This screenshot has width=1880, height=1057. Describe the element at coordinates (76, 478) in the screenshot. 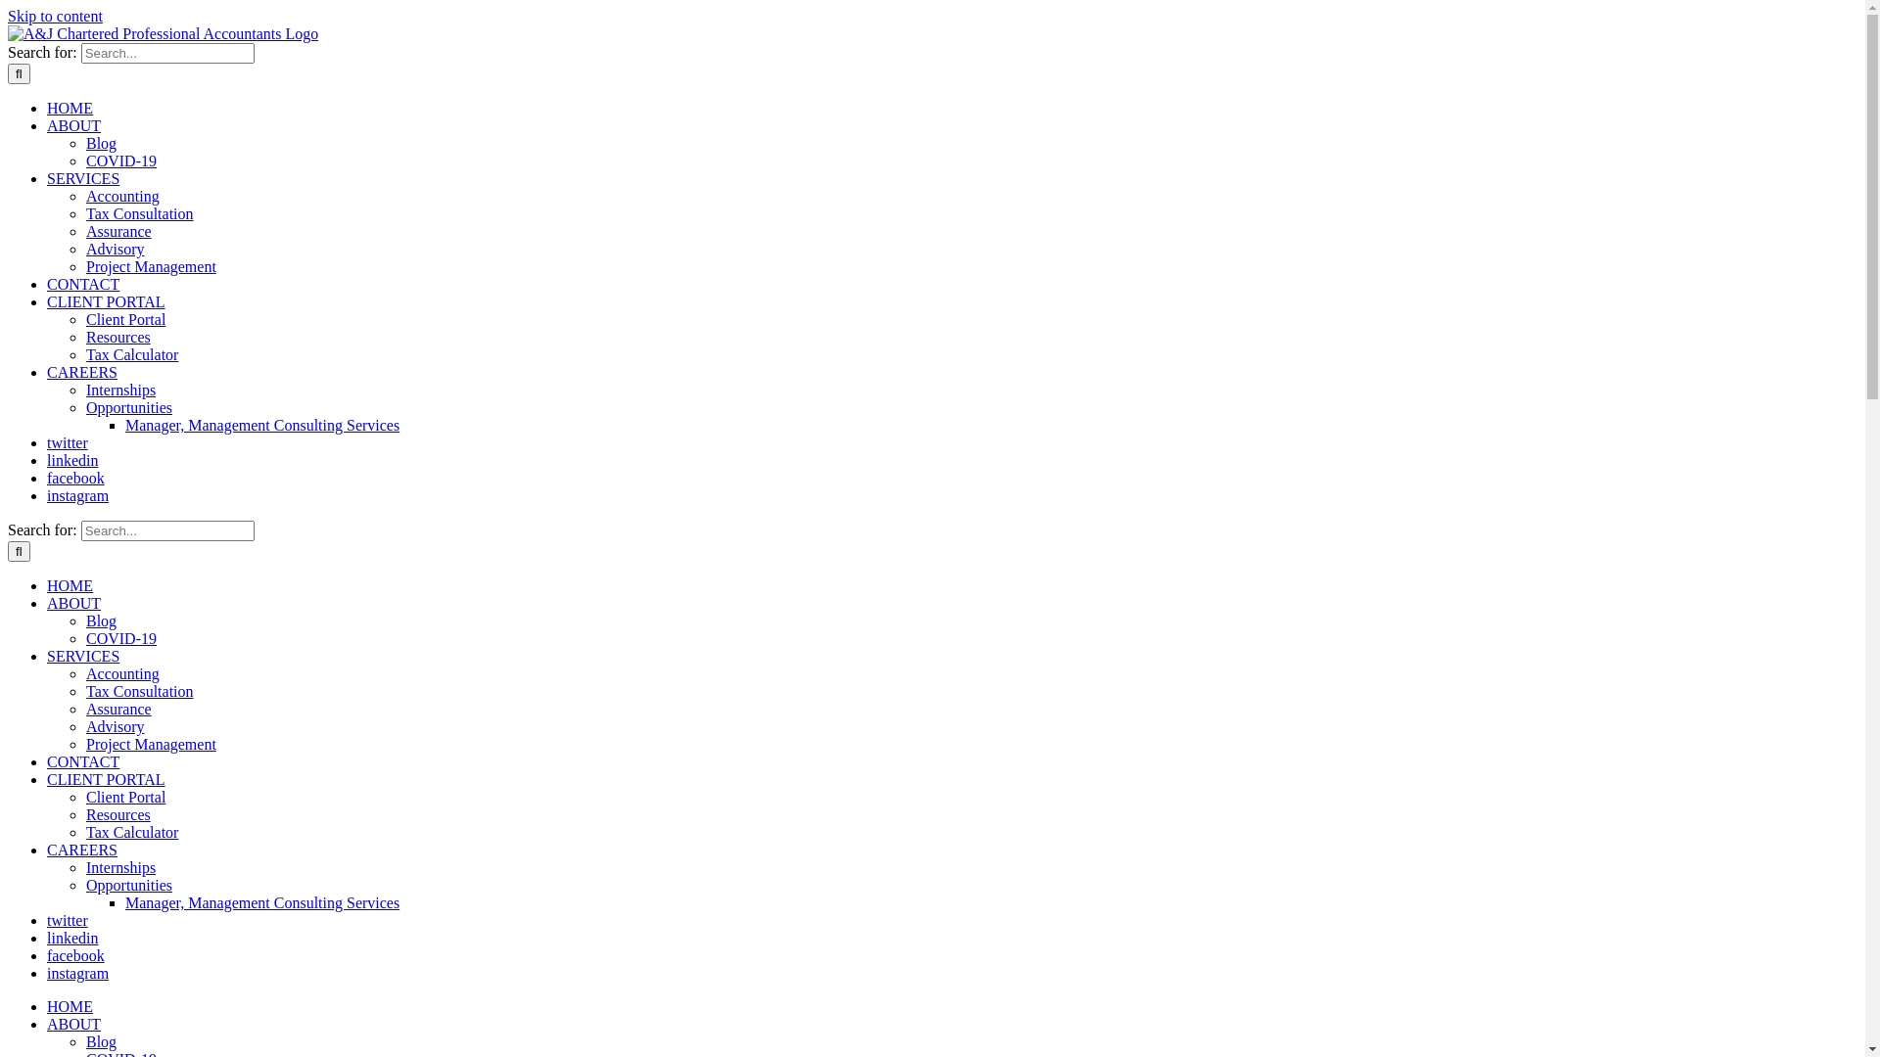

I see `facebook` at that location.